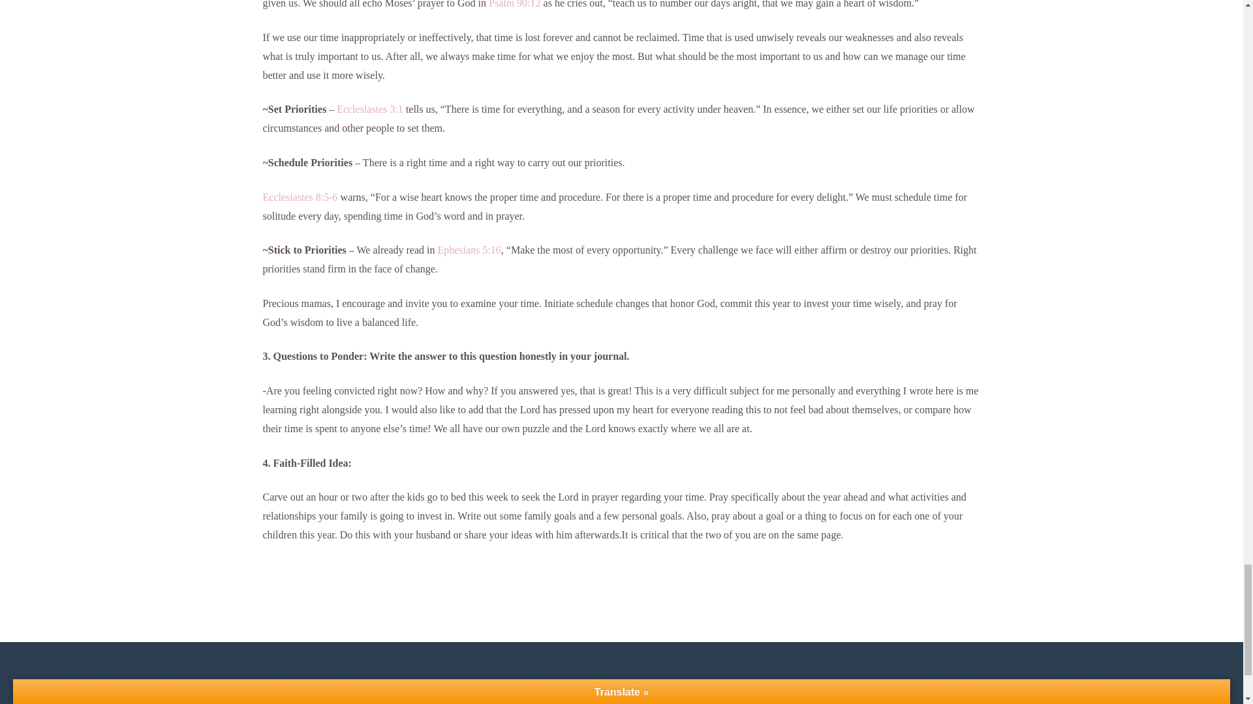 Image resolution: width=1253 pixels, height=704 pixels. Describe the element at coordinates (469, 250) in the screenshot. I see `Ephesians 5:16` at that location.